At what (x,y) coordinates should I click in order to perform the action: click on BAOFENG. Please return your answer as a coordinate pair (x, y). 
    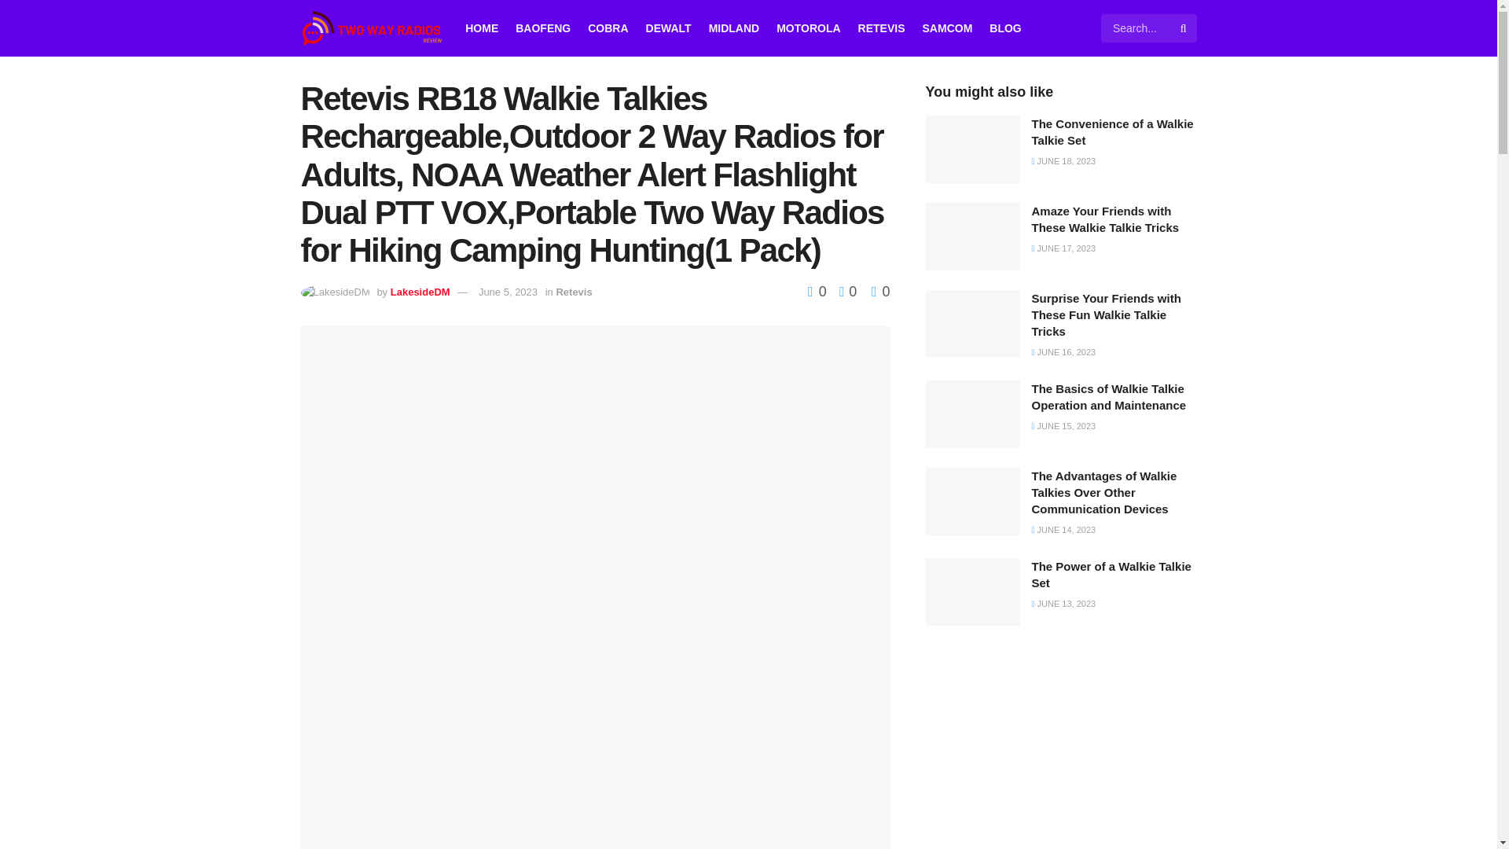
    Looking at the image, I should click on (542, 28).